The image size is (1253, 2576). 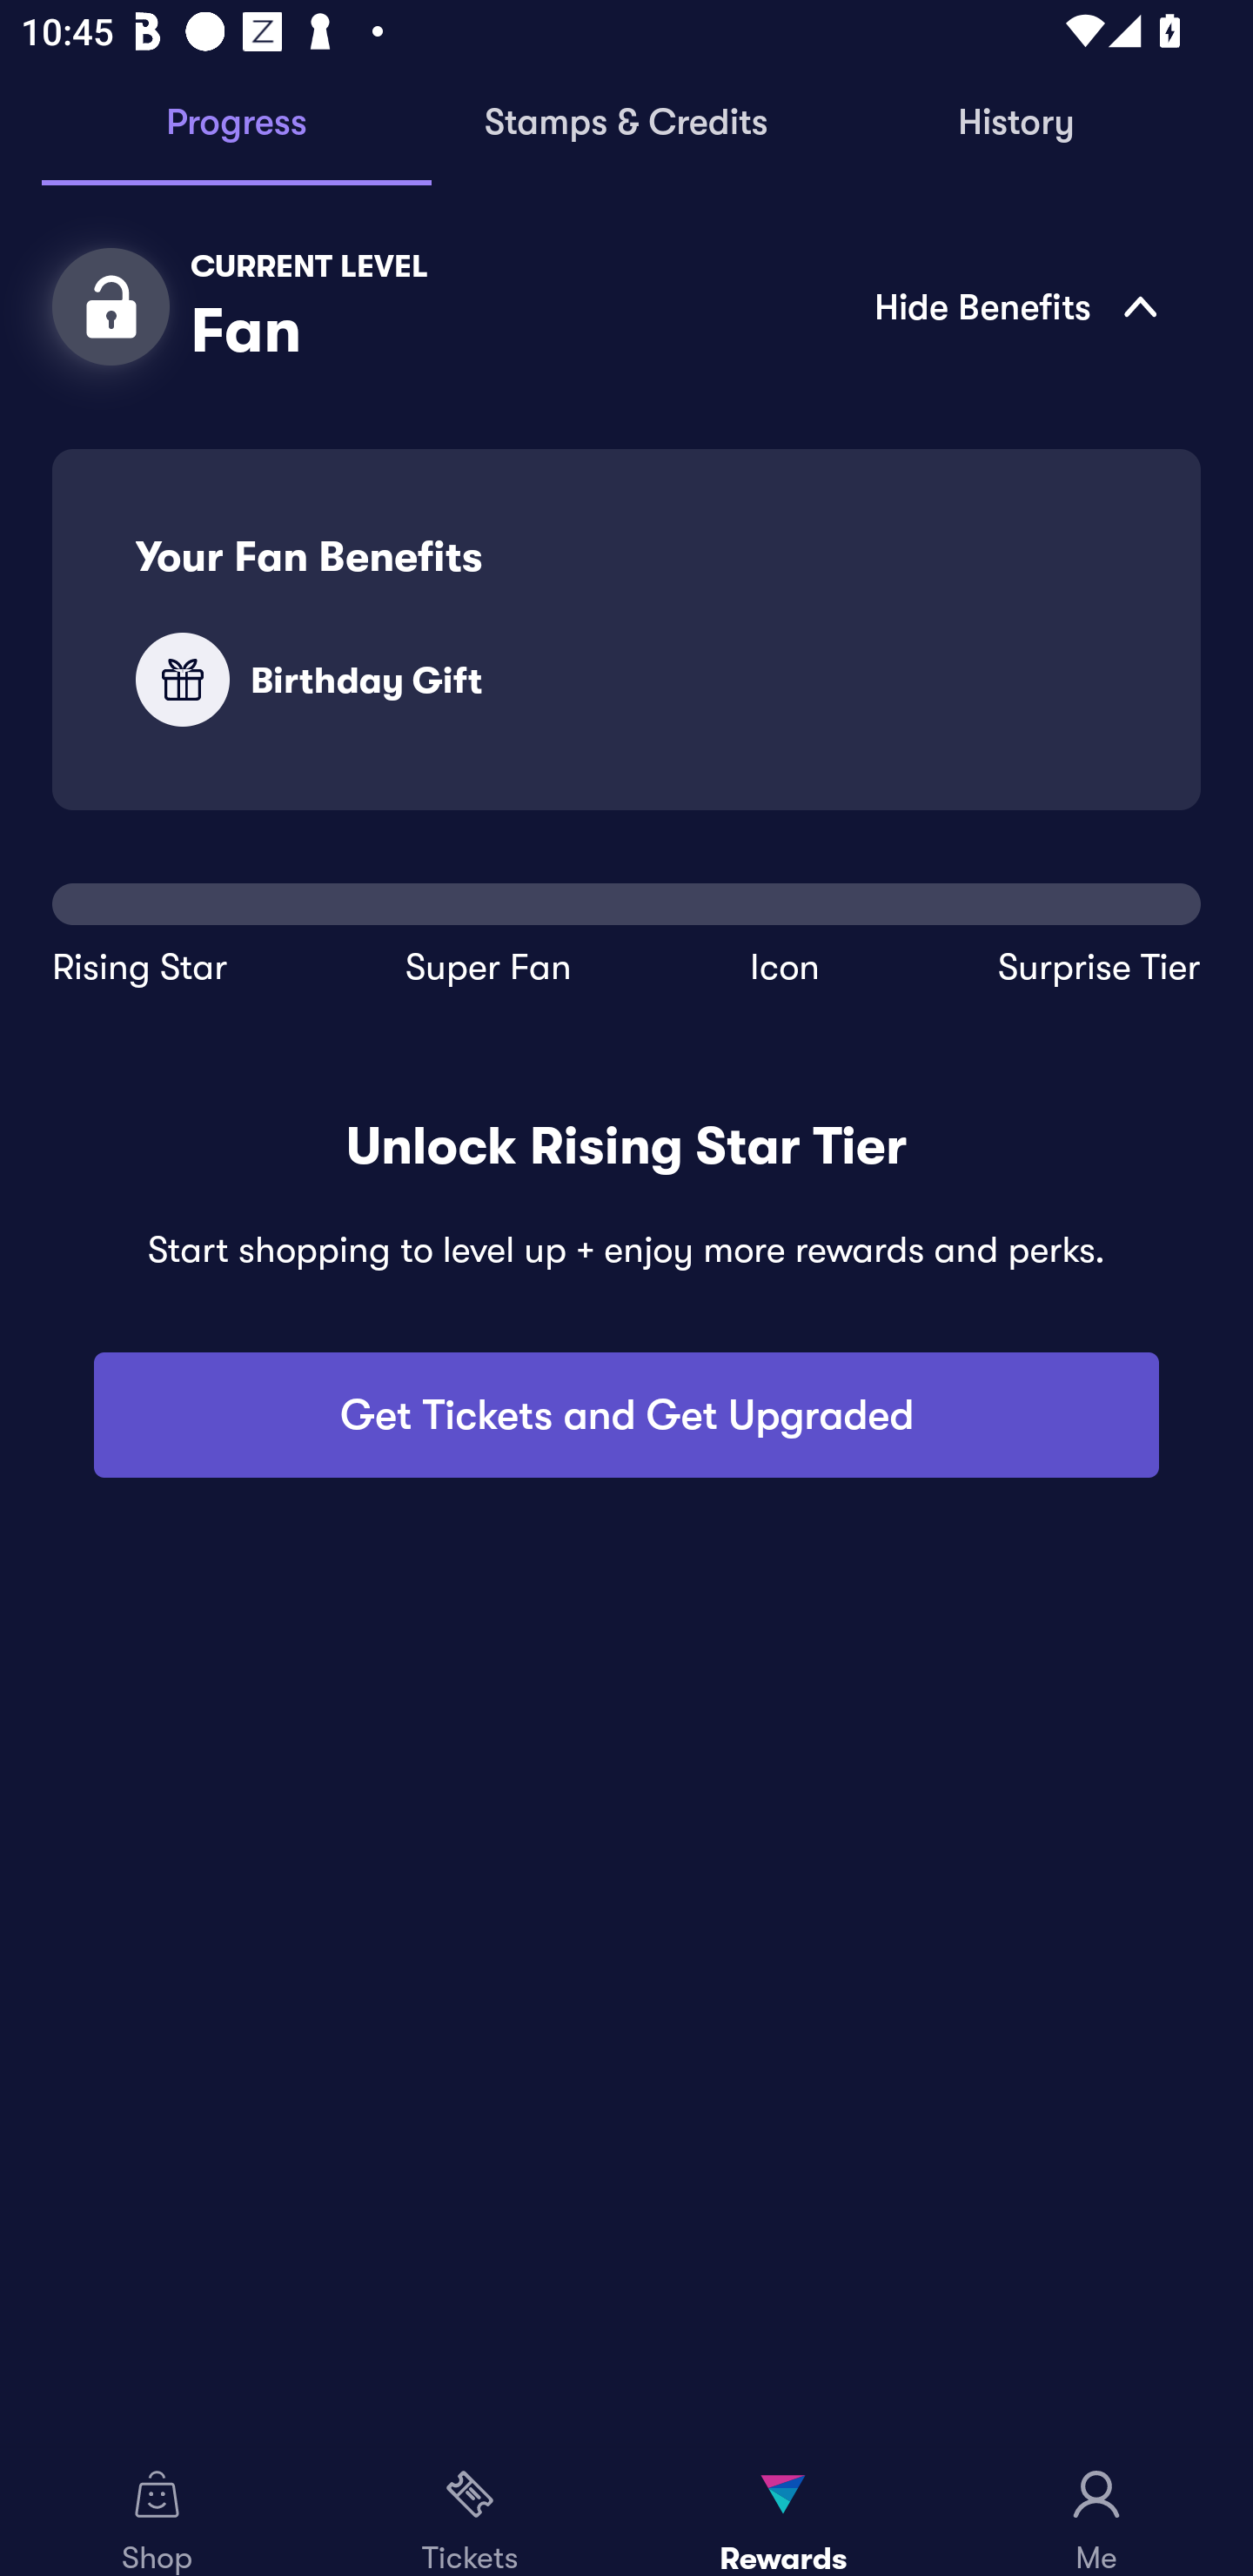 I want to click on Me, so click(x=1096, y=2512).